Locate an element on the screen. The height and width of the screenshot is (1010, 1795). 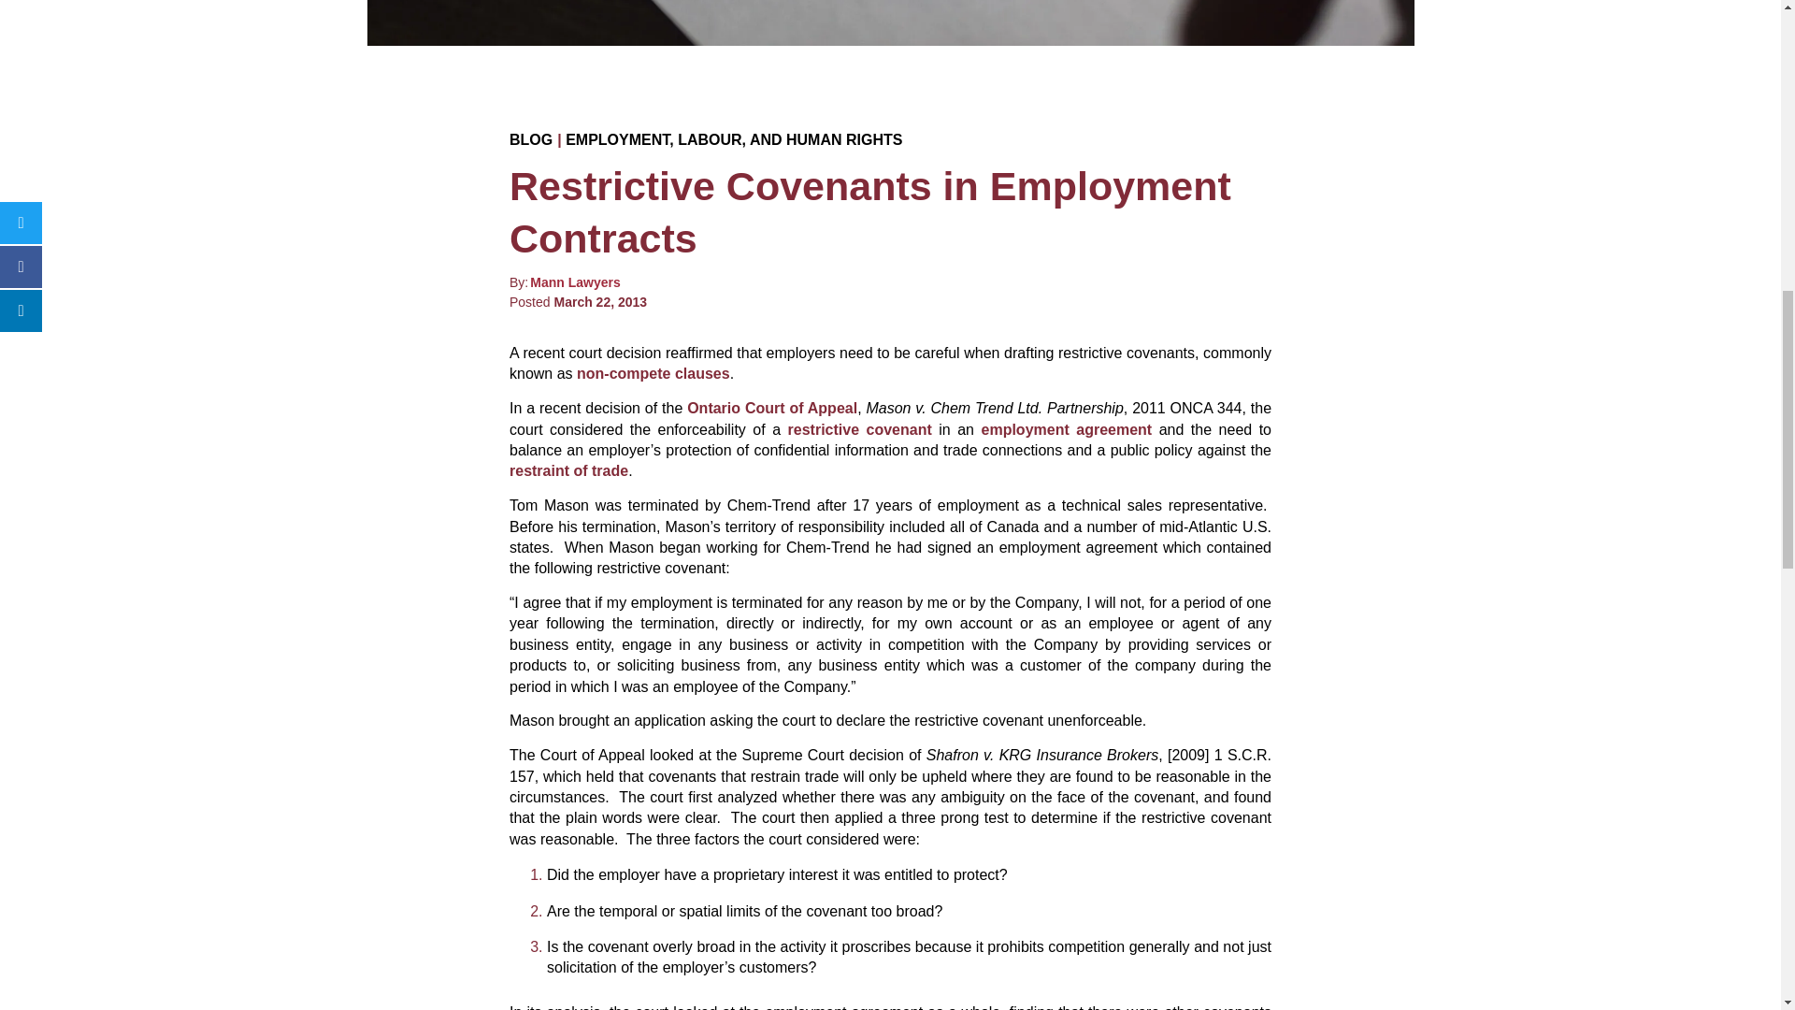
Employment contract is located at coordinates (1067, 429).